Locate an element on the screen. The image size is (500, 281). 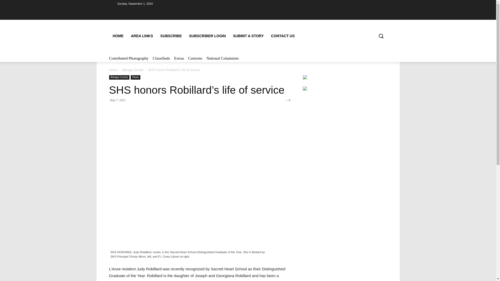
AREA LINKS is located at coordinates (142, 36).